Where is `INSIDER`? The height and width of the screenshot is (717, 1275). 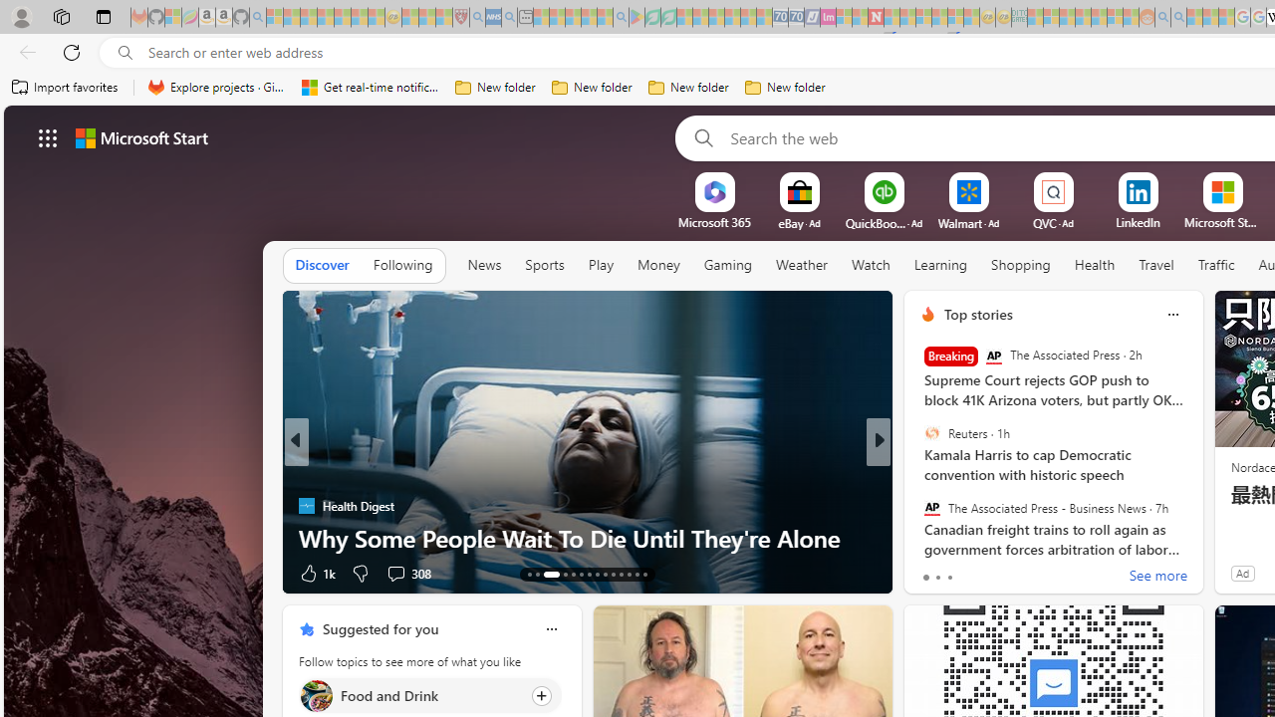
INSIDER is located at coordinates (919, 474).